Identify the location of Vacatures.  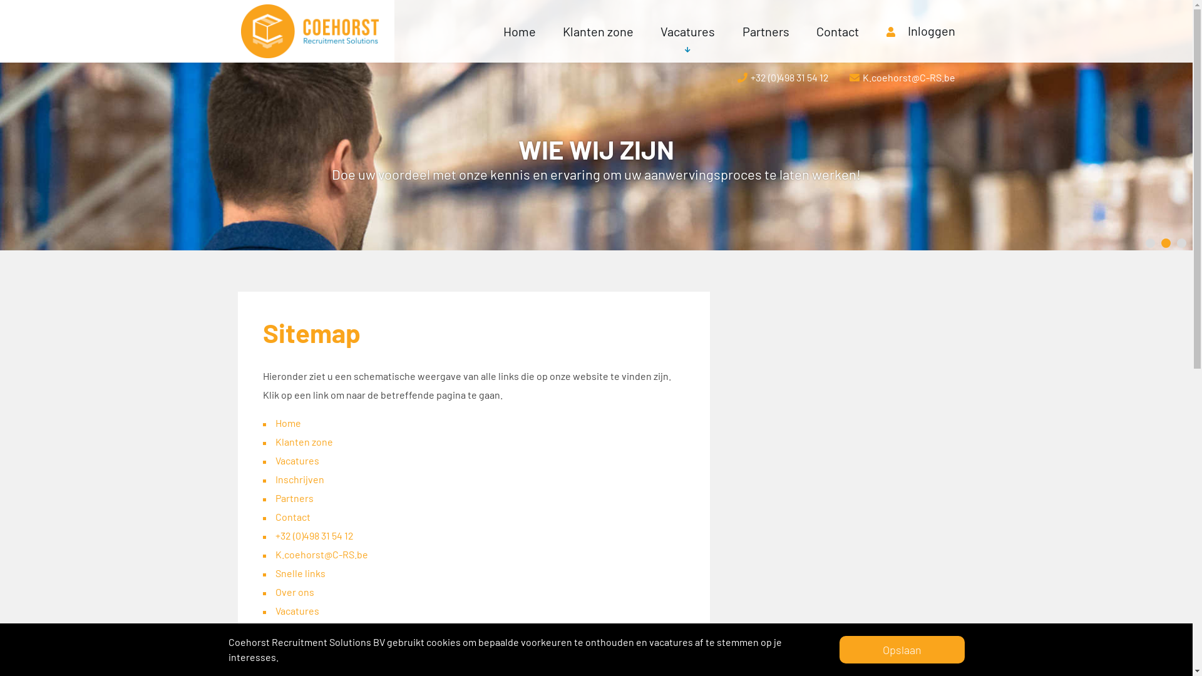
(687, 31).